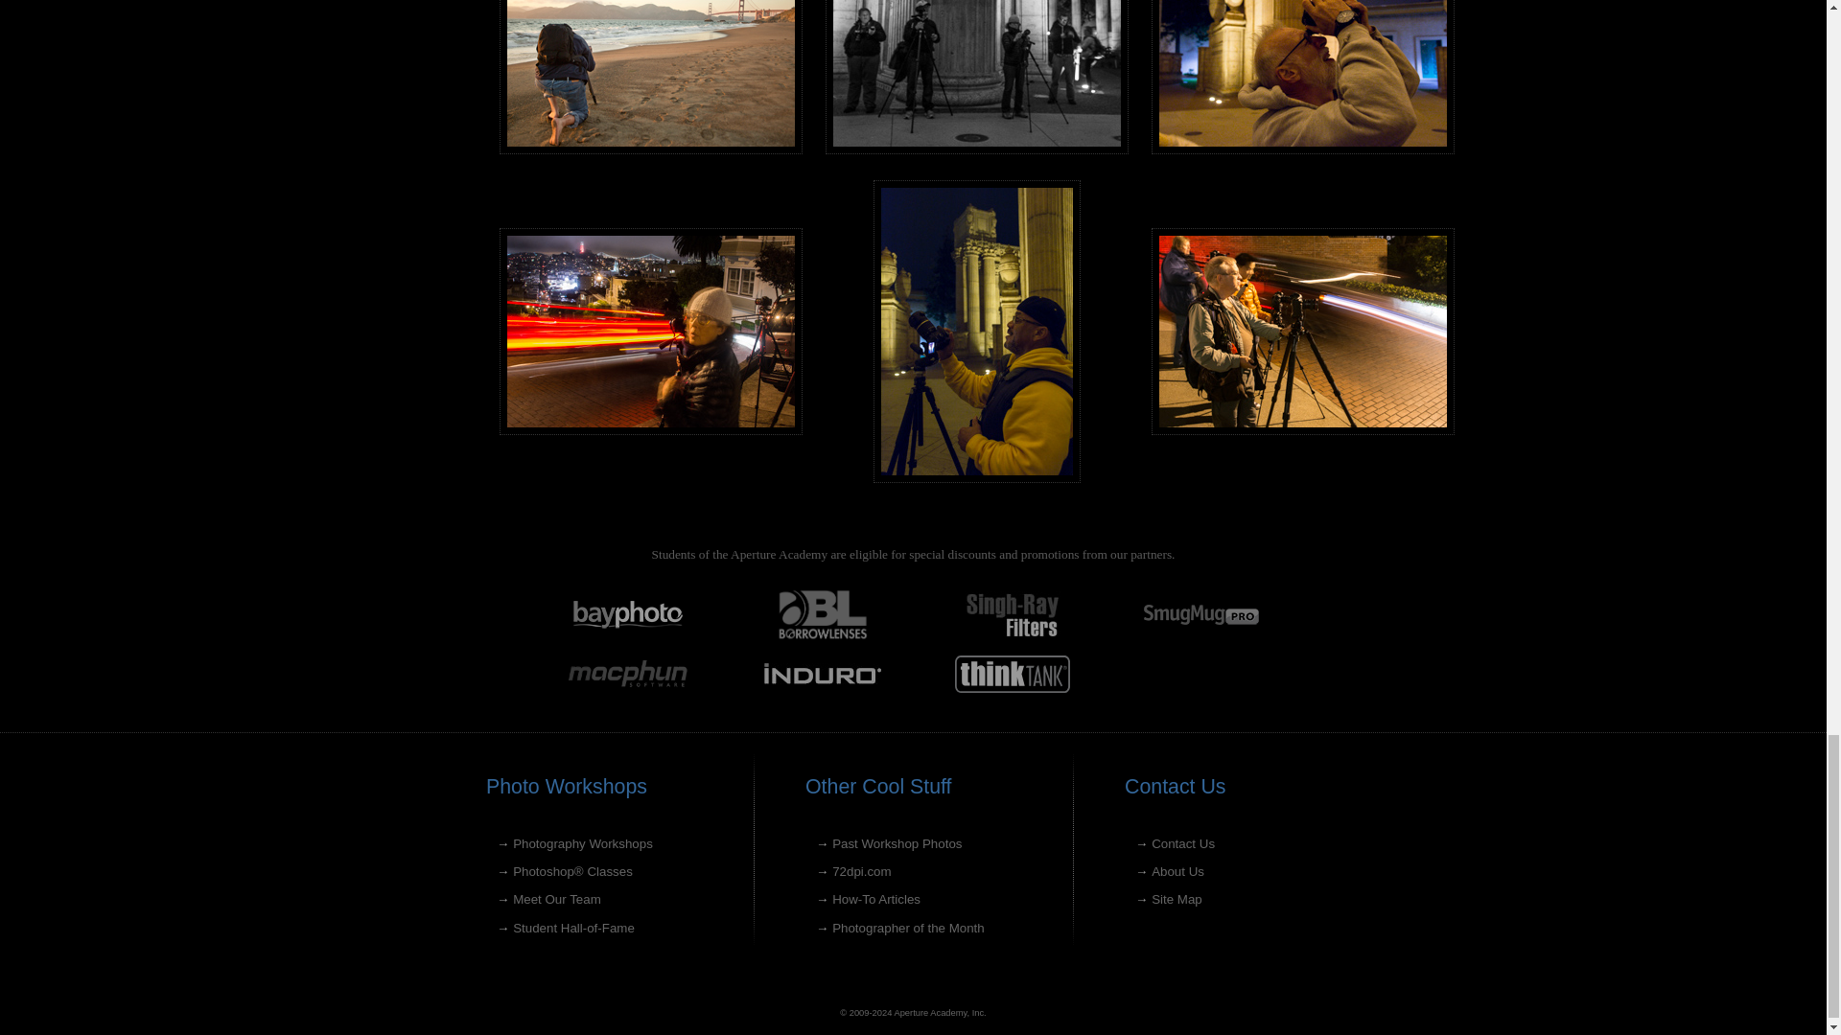  I want to click on Site Map, so click(1177, 899).